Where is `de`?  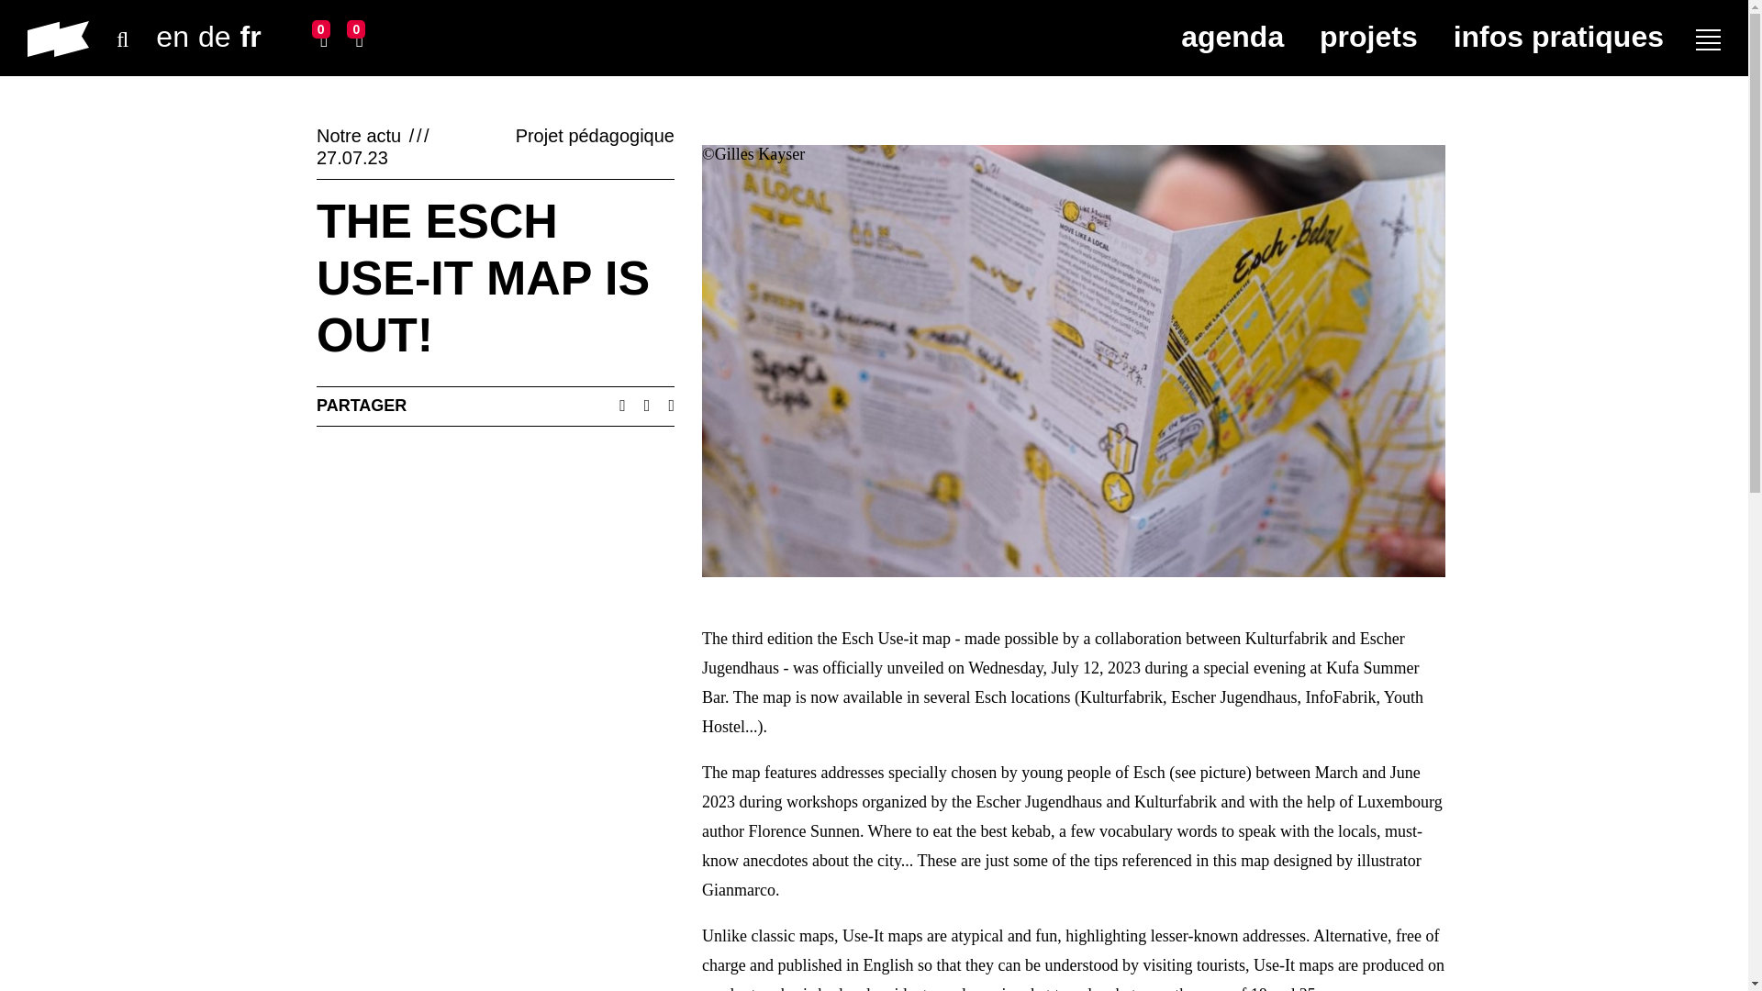 de is located at coordinates (214, 37).